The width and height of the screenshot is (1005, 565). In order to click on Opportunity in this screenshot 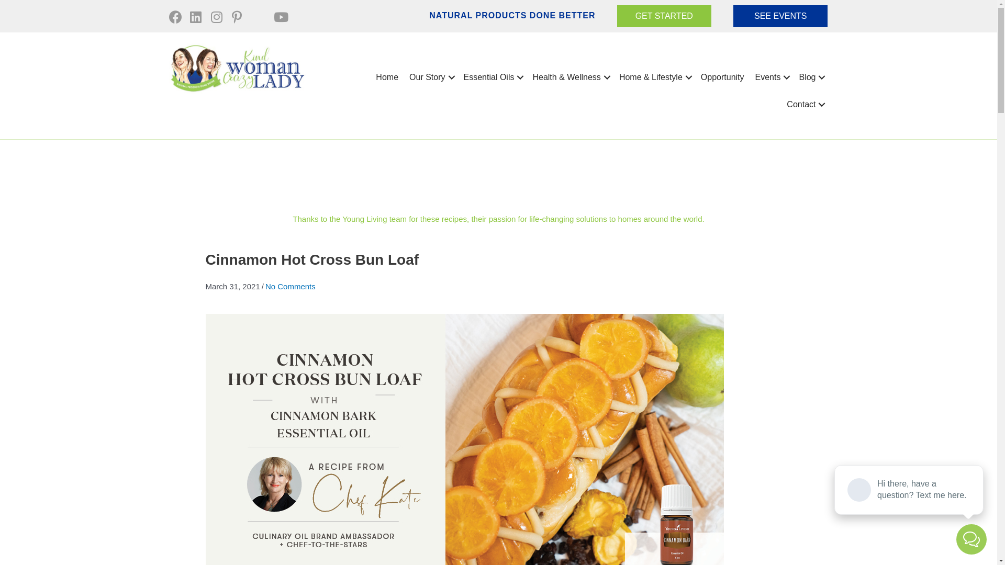, I will do `click(722, 77)`.